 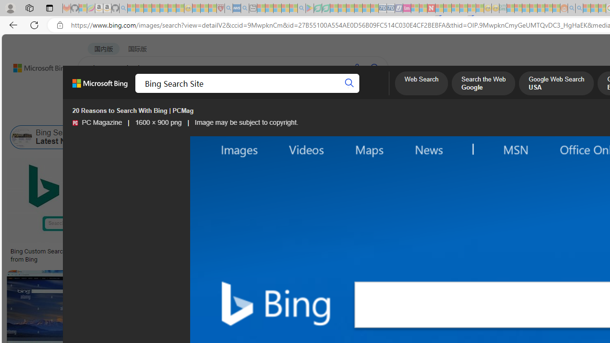 I want to click on MORE, so click(x=378, y=93).